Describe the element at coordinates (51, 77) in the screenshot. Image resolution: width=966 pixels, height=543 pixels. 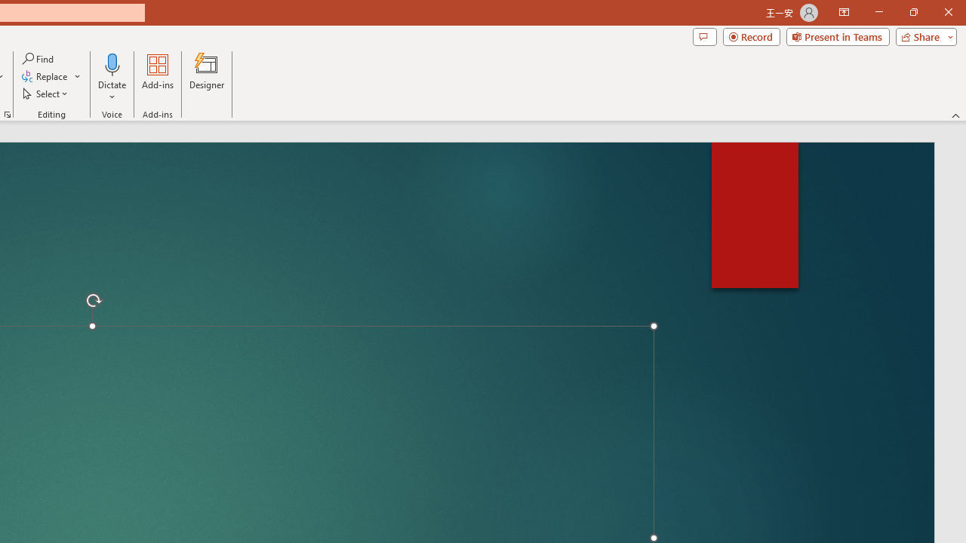
I see `Replace...` at that location.